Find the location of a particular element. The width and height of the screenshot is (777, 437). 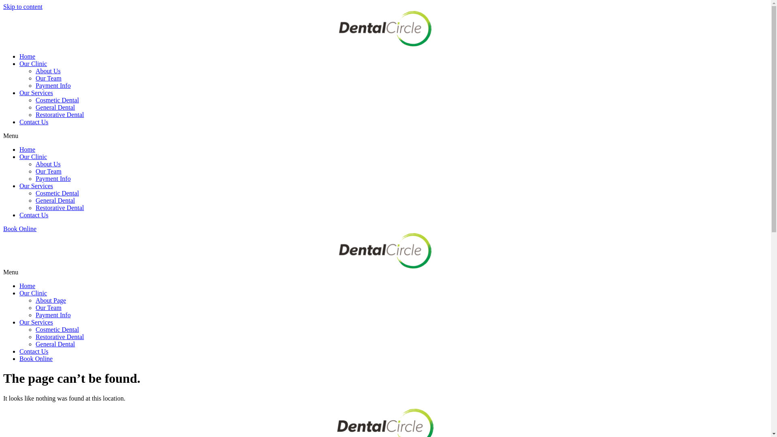

Payment Info is located at coordinates (53, 86).